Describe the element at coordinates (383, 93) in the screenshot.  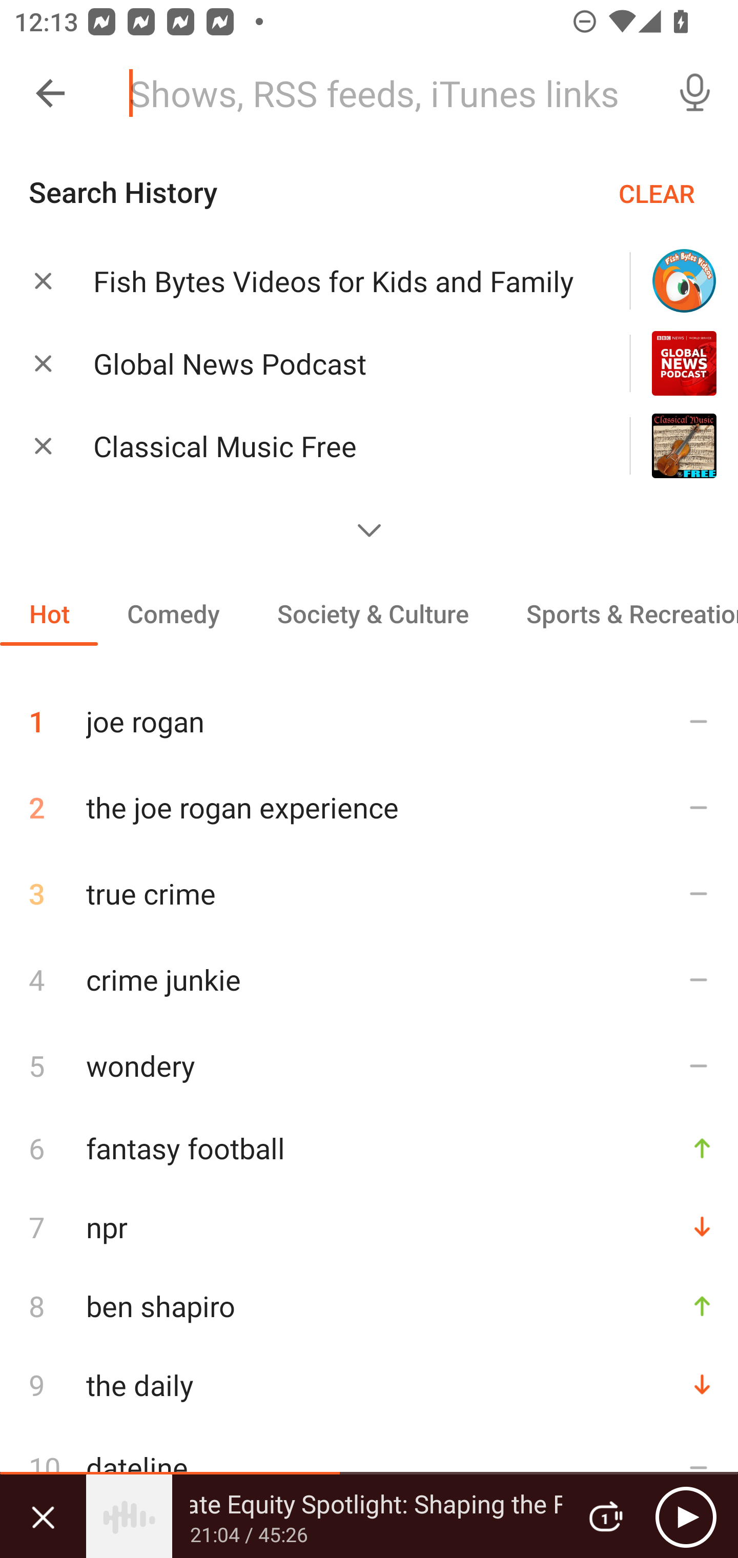
I see `Shows, RSS feeds, iTunes links` at that location.